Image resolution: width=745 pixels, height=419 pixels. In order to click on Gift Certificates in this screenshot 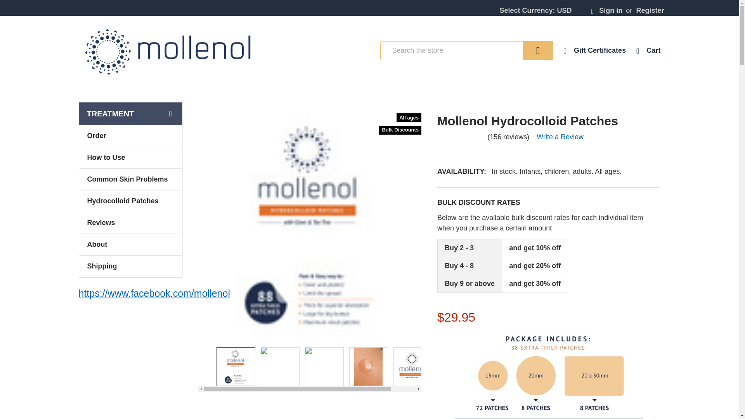, I will do `click(600, 50)`.